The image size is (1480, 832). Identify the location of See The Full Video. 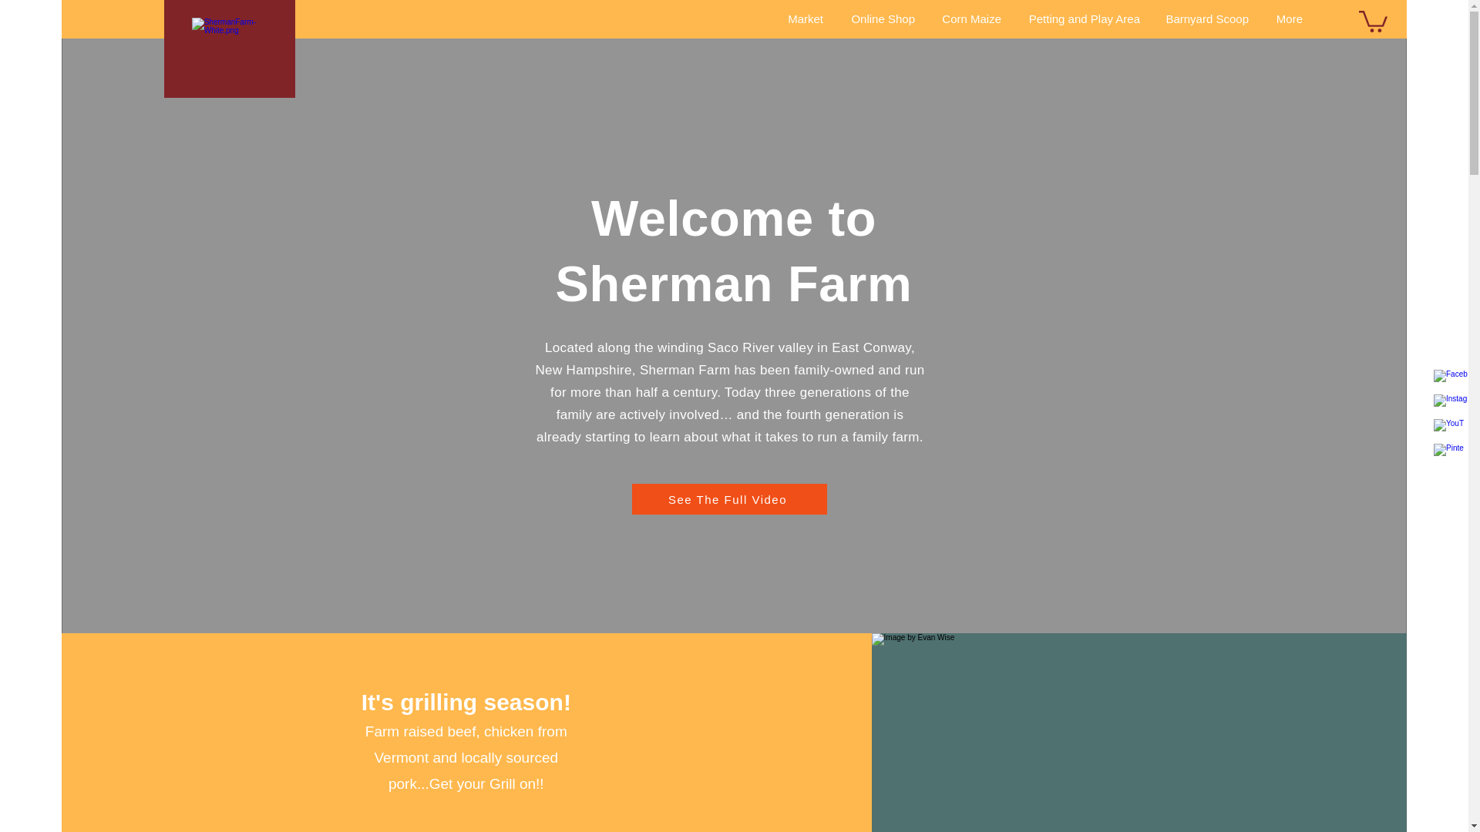
(729, 499).